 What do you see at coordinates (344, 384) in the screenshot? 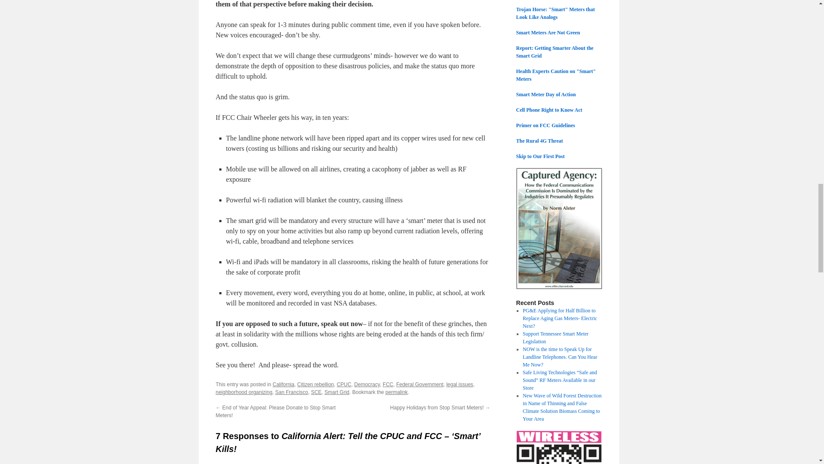
I see `CPUC` at bounding box center [344, 384].